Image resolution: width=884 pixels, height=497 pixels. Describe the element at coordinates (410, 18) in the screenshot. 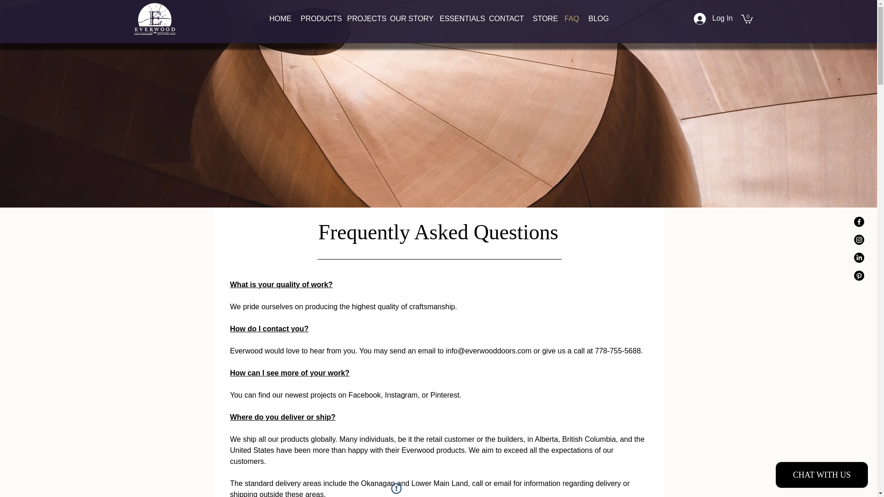

I see `OUR STORY` at that location.